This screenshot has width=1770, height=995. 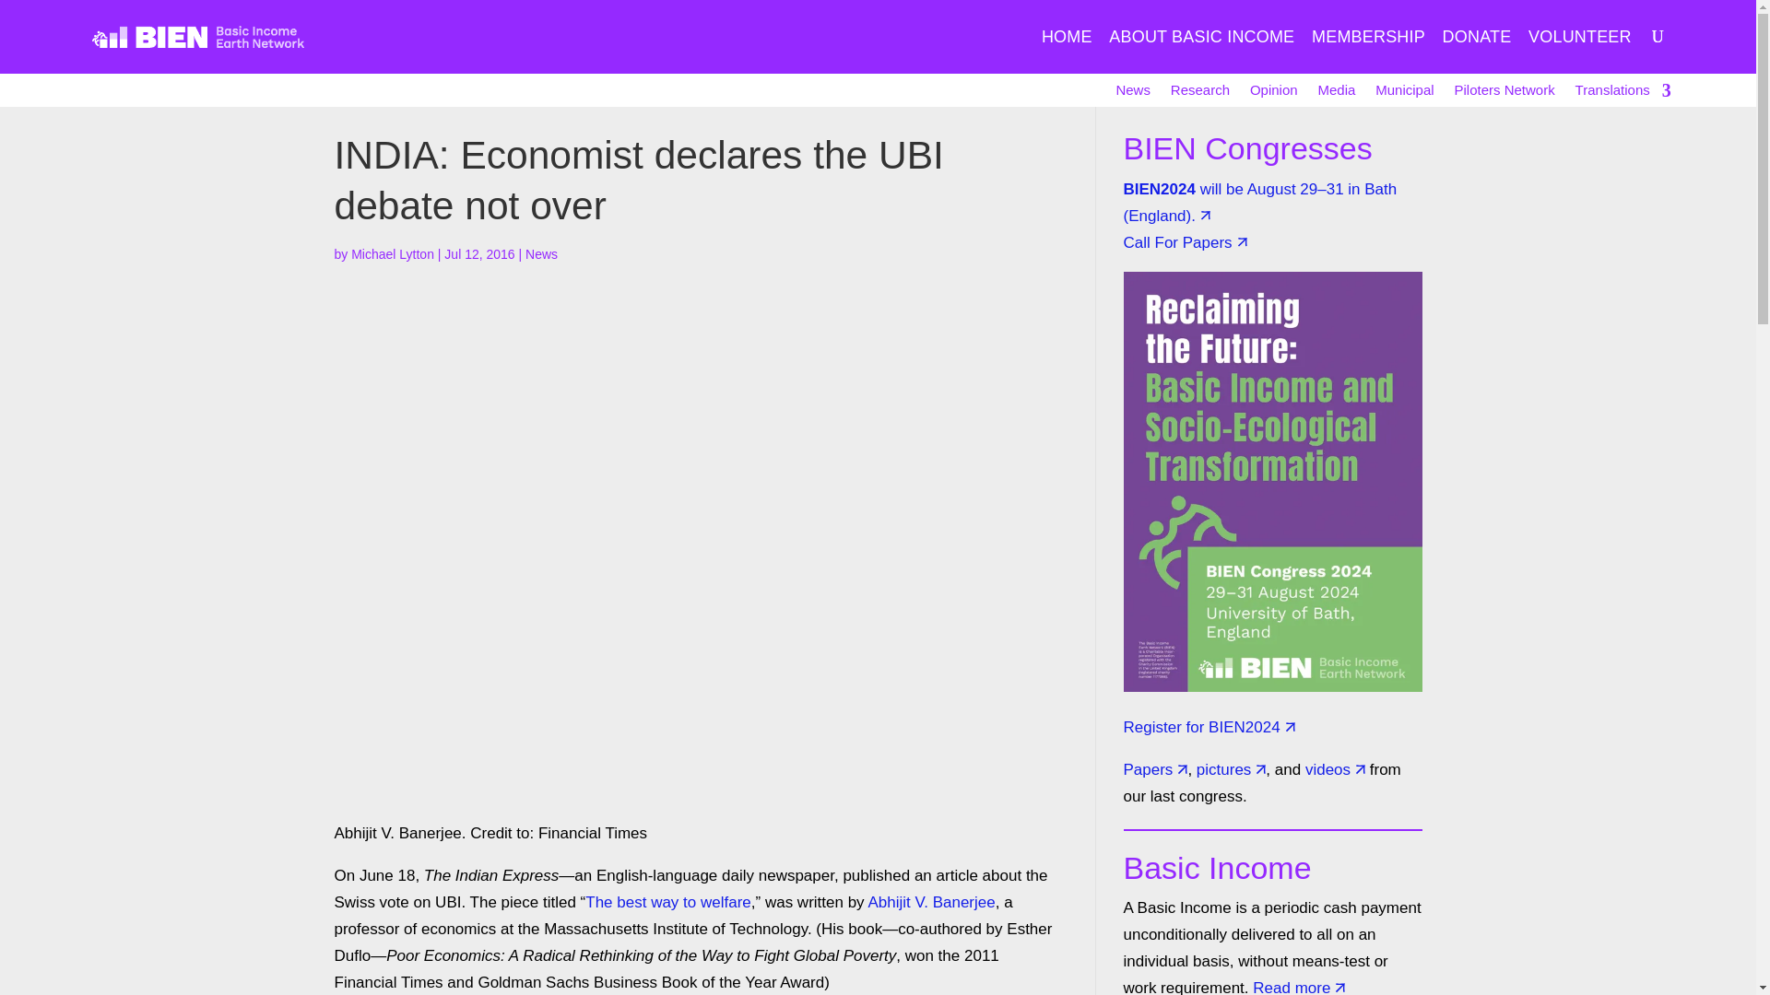 What do you see at coordinates (1067, 52) in the screenshot?
I see `HOME` at bounding box center [1067, 52].